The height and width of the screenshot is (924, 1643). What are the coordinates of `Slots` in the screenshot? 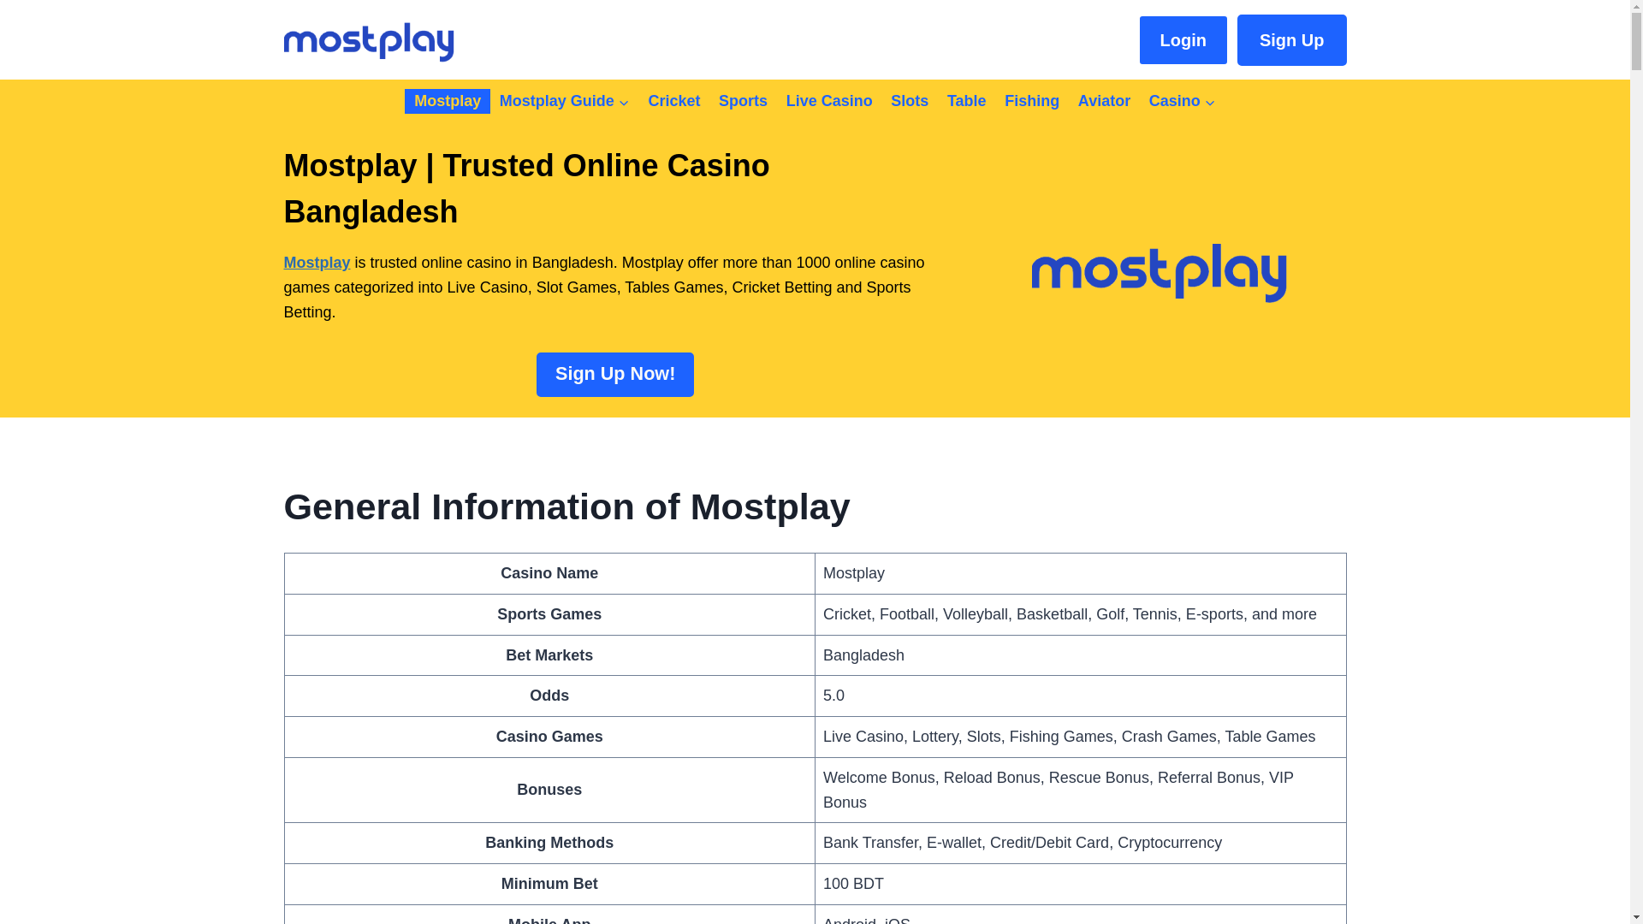 It's located at (910, 101).